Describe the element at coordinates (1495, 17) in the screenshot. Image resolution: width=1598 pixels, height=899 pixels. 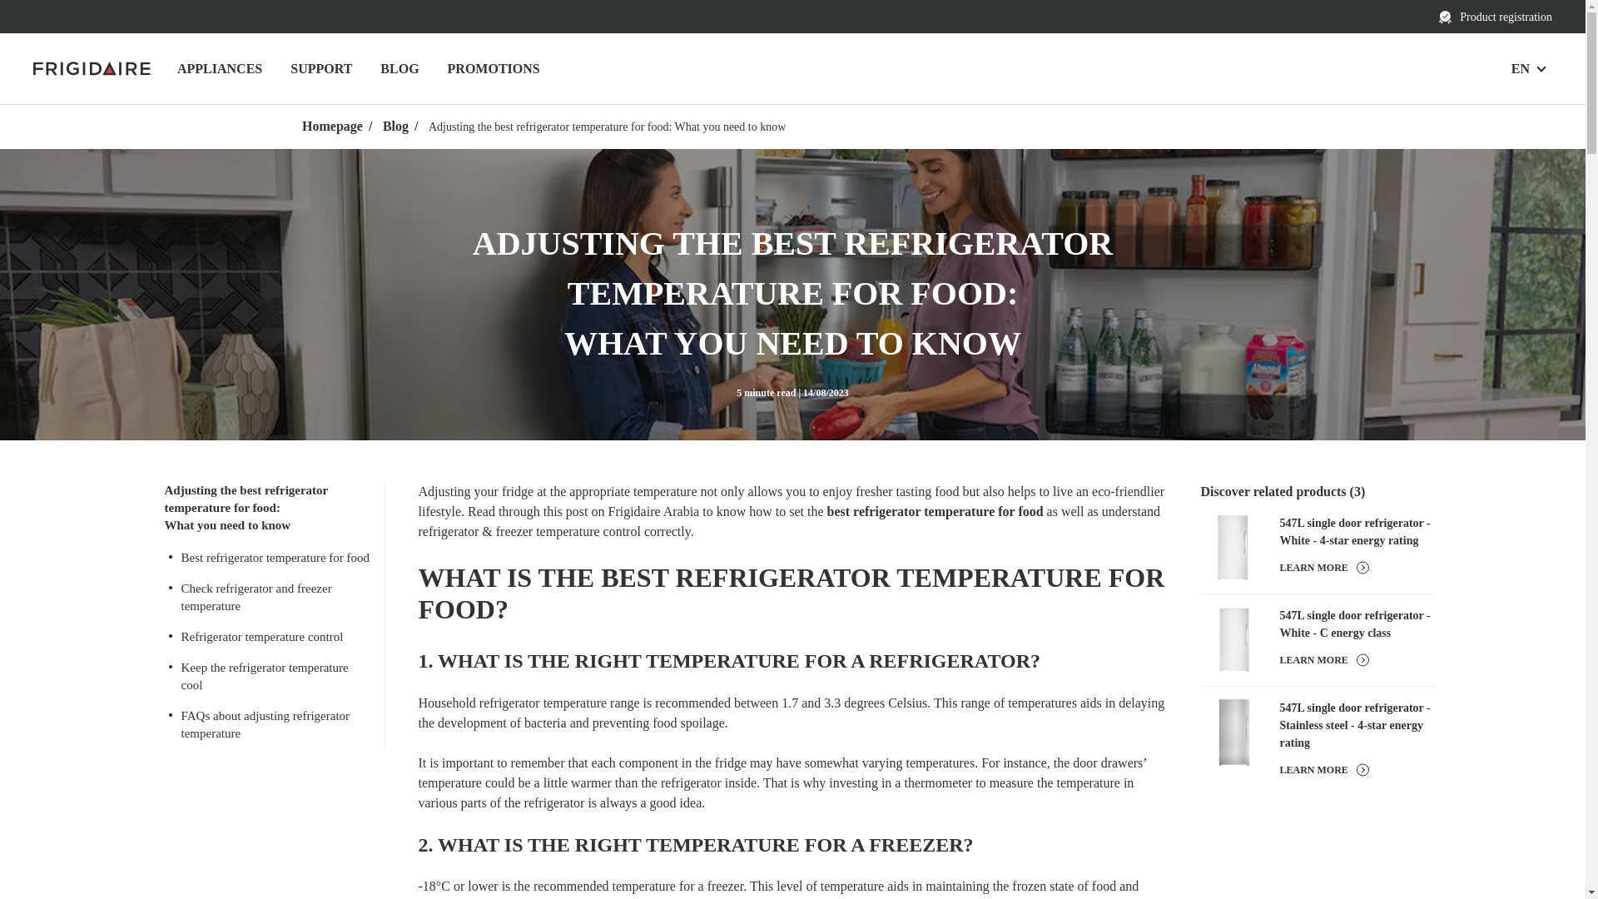
I see `Product registration` at that location.